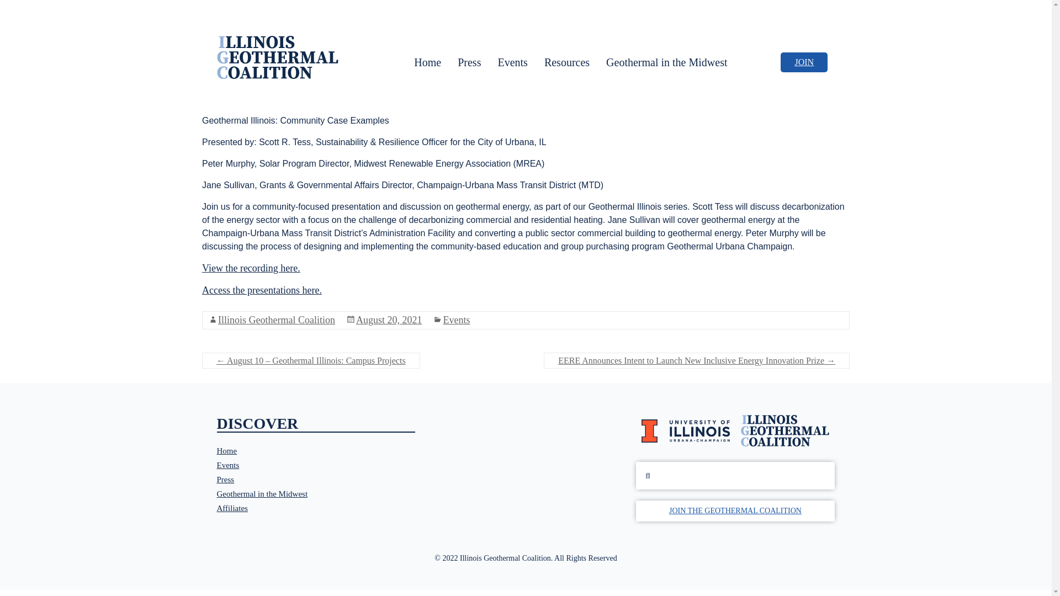  Describe the element at coordinates (667, 62) in the screenshot. I see `Geothermal in the Midwest` at that location.